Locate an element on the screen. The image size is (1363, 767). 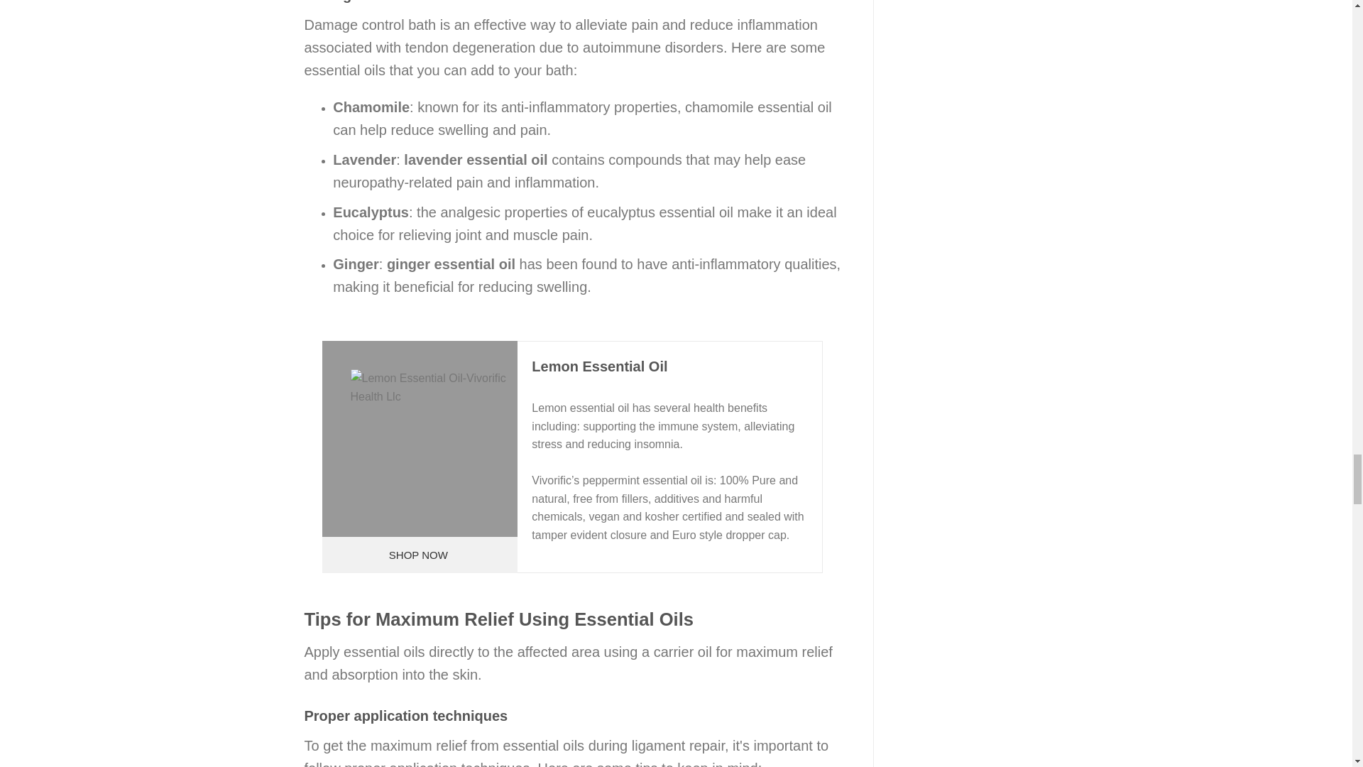
Lemon Essential Oil-Vivorific Health Llc is located at coordinates (434, 453).